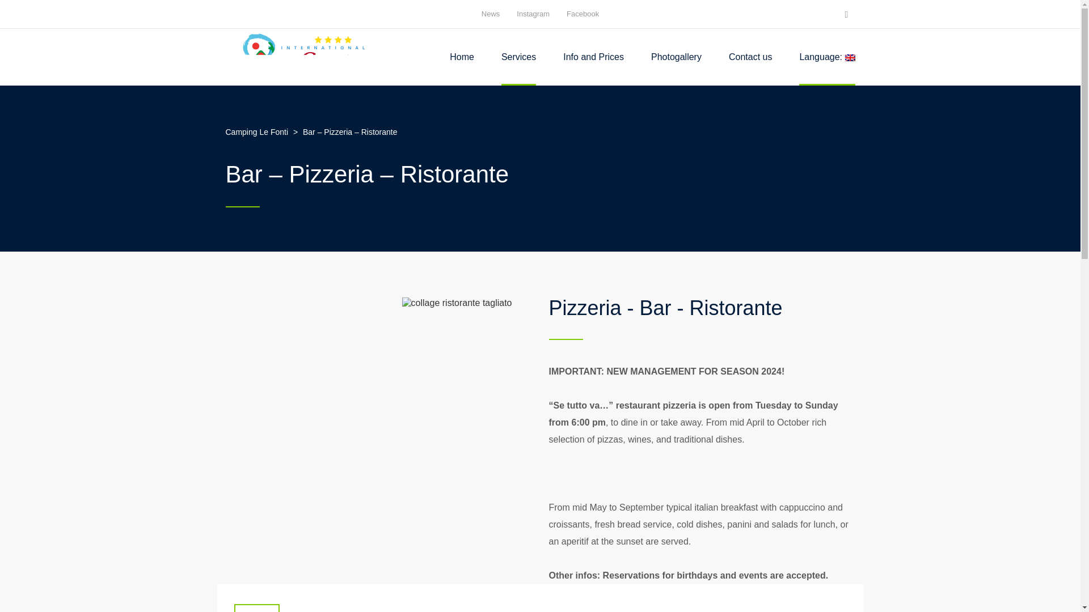 This screenshot has width=1089, height=612. What do you see at coordinates (593, 57) in the screenshot?
I see `Info and Prices` at bounding box center [593, 57].